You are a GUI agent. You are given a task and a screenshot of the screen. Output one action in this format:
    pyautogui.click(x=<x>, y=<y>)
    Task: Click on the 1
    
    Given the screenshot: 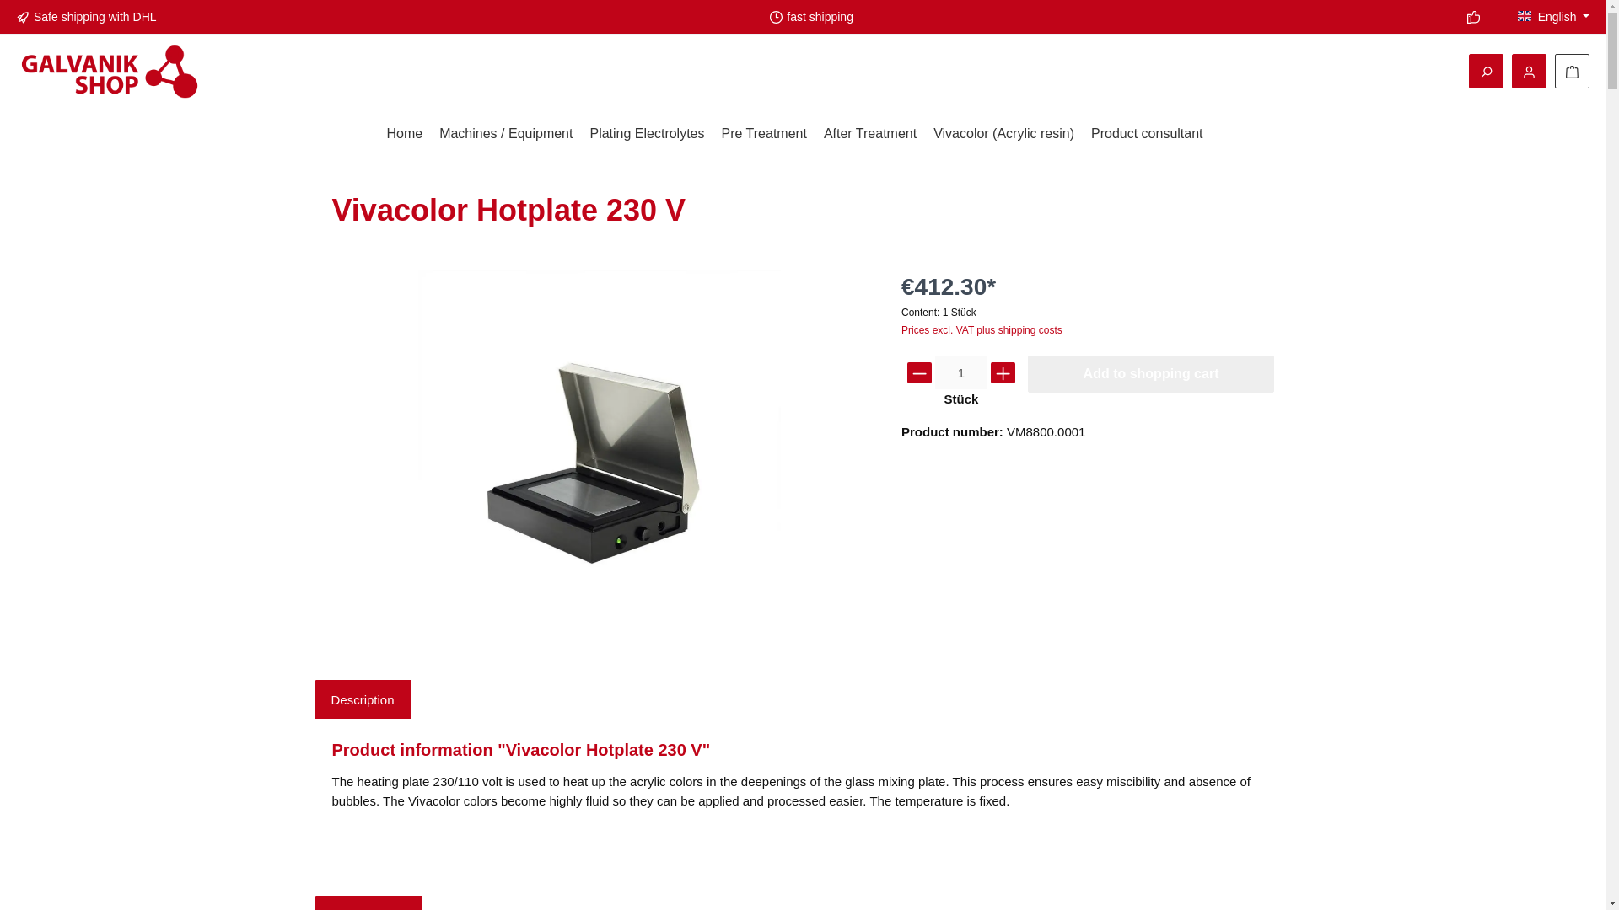 What is the action you would take?
    pyautogui.click(x=961, y=372)
    